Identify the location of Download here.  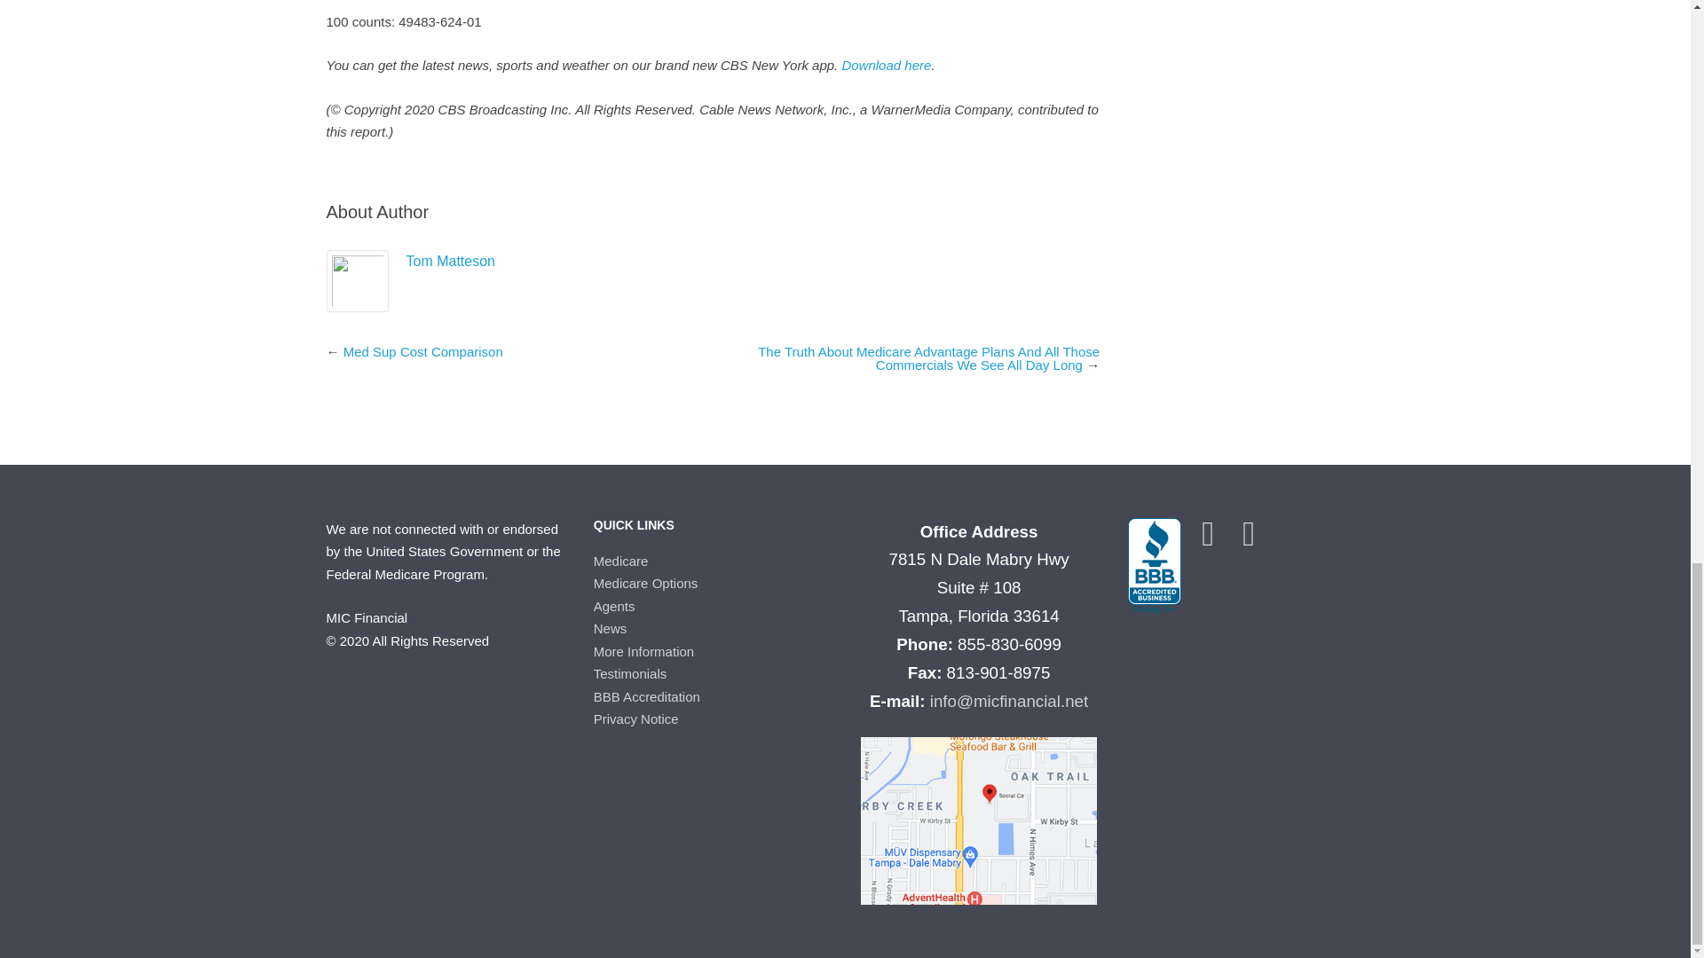
(886, 65).